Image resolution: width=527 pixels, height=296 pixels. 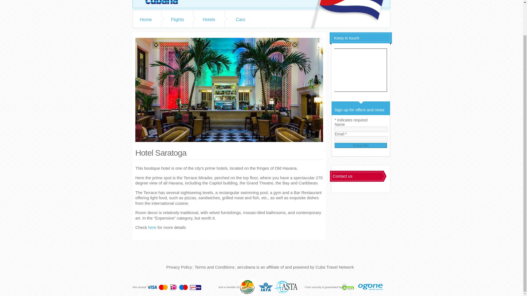 What do you see at coordinates (146, 19) in the screenshot?
I see `Home` at bounding box center [146, 19].